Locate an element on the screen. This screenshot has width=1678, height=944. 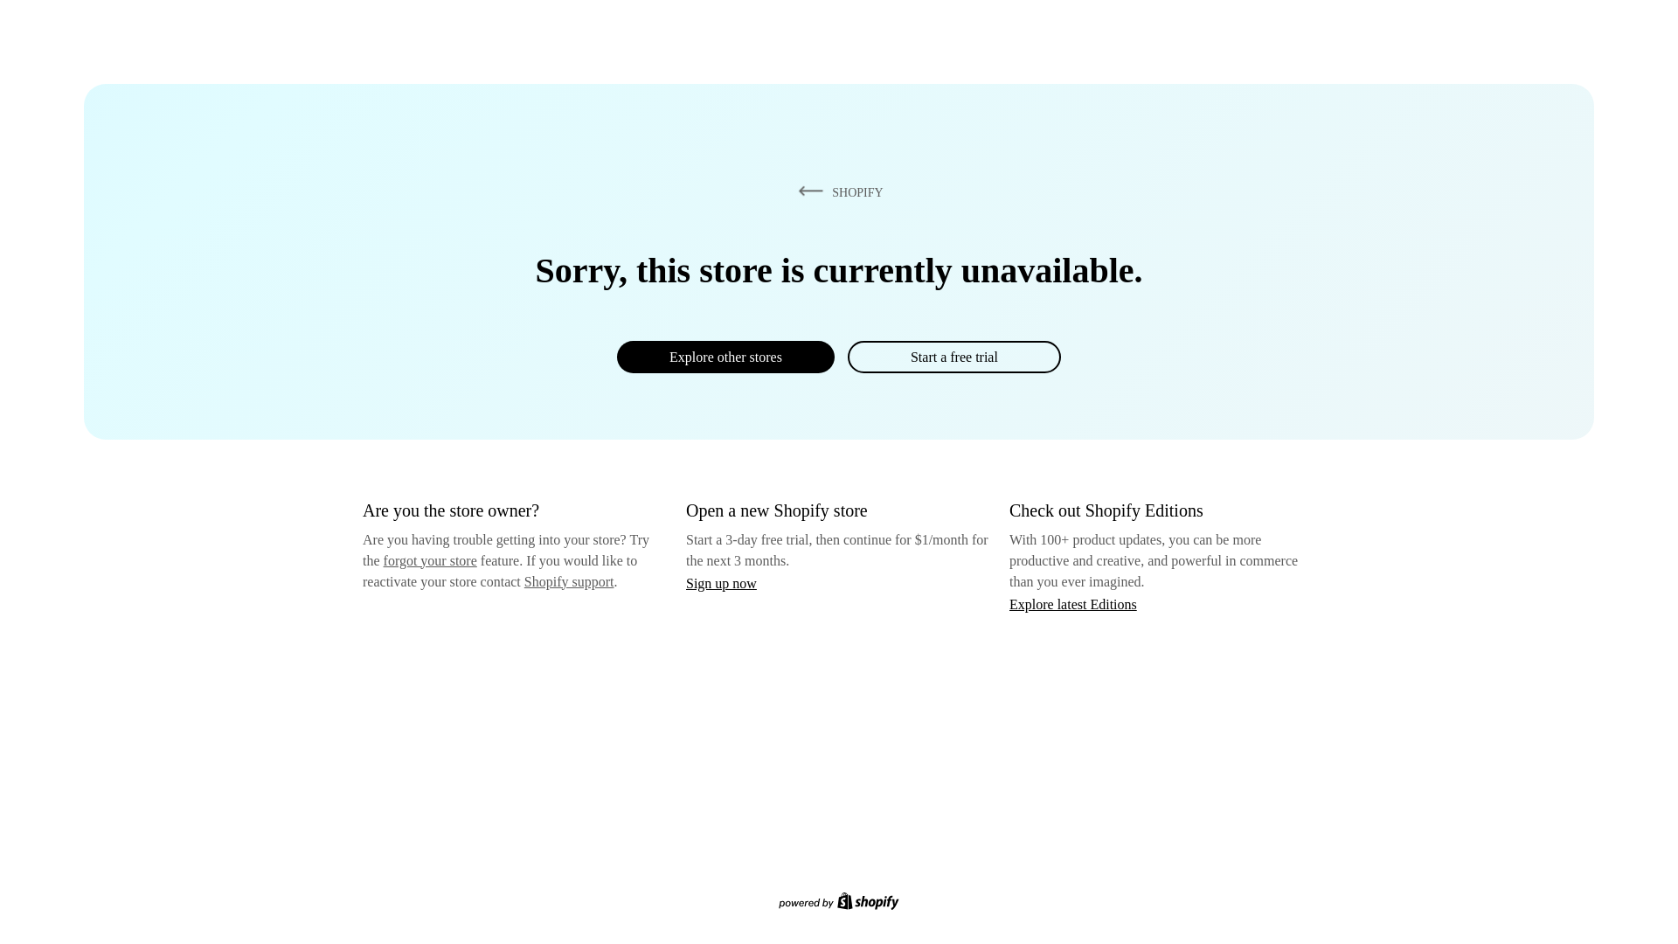
Shopify support is located at coordinates (568, 580).